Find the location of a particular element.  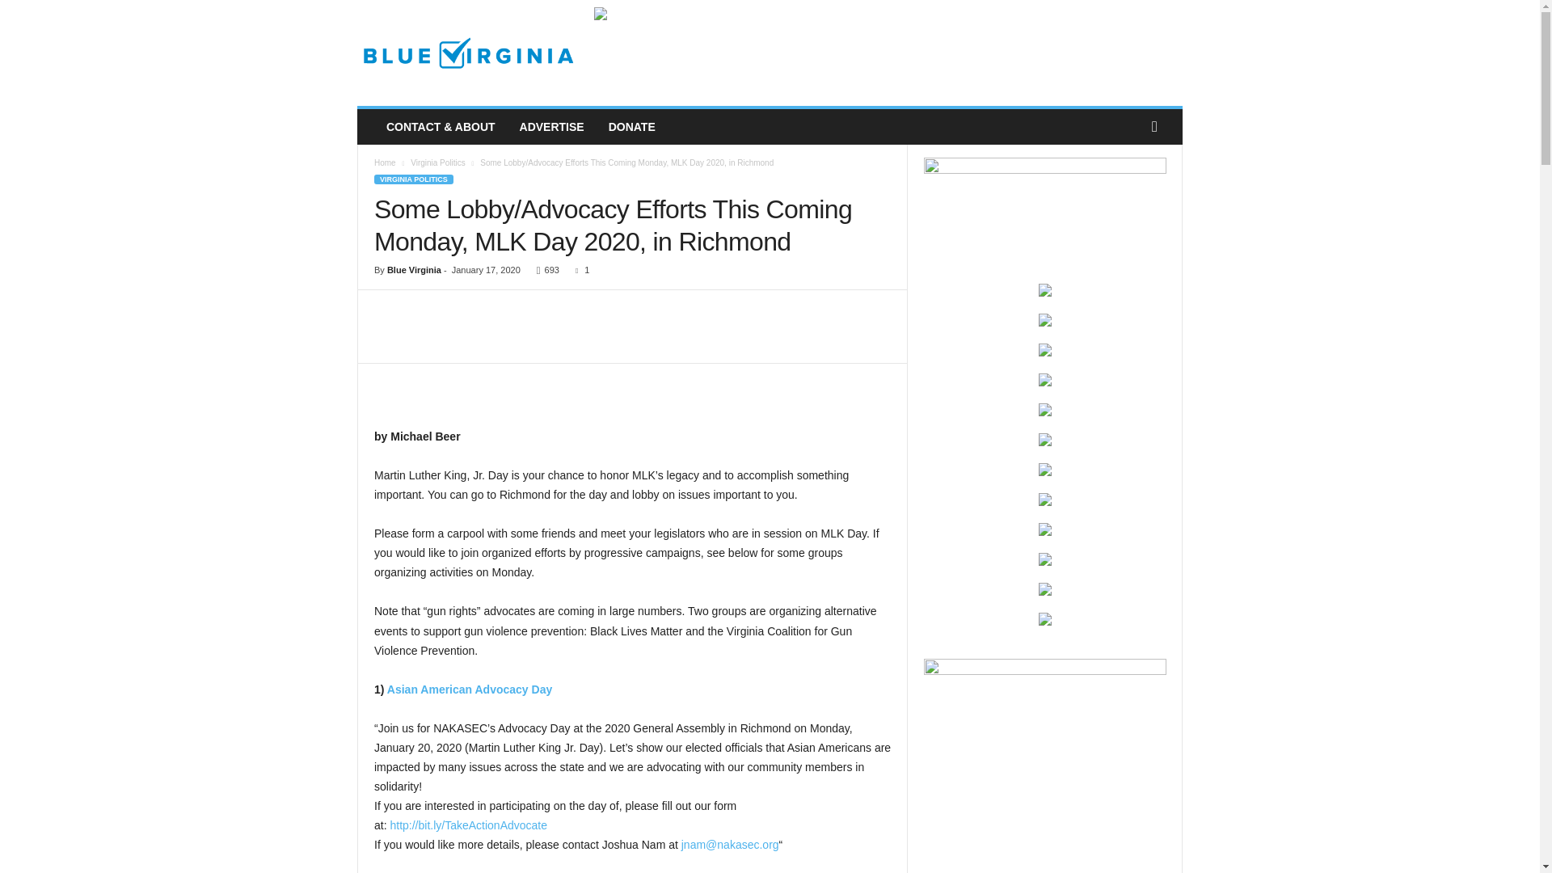

ADVERTISE is located at coordinates (551, 127).